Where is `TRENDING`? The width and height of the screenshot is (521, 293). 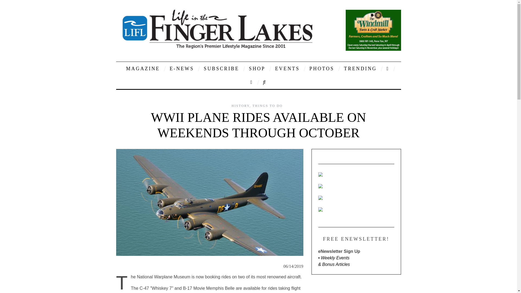 TRENDING is located at coordinates (360, 68).